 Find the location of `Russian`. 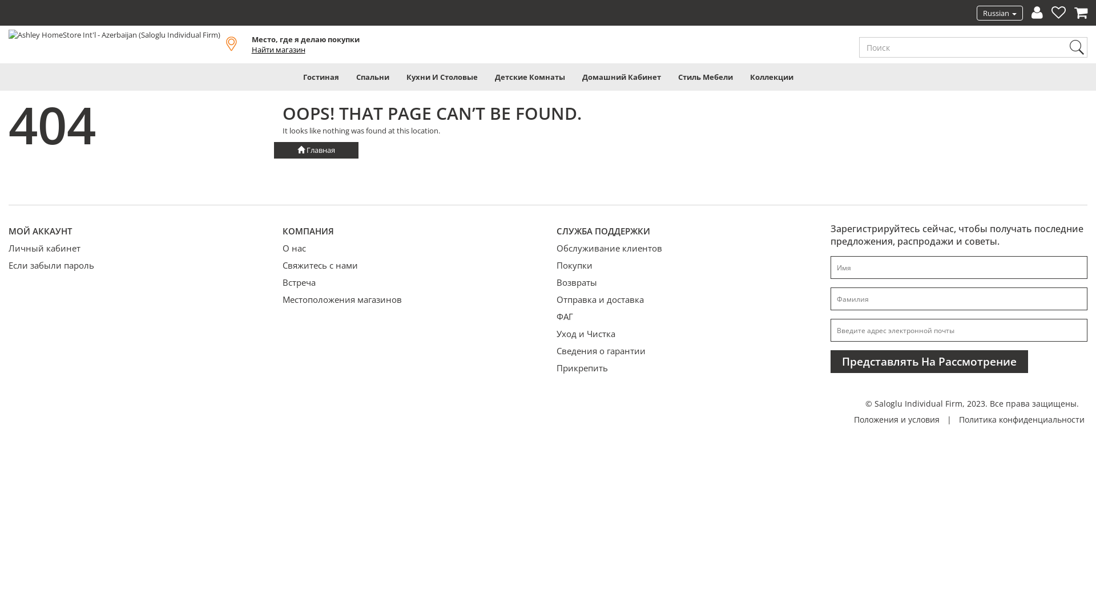

Russian is located at coordinates (1000, 13).